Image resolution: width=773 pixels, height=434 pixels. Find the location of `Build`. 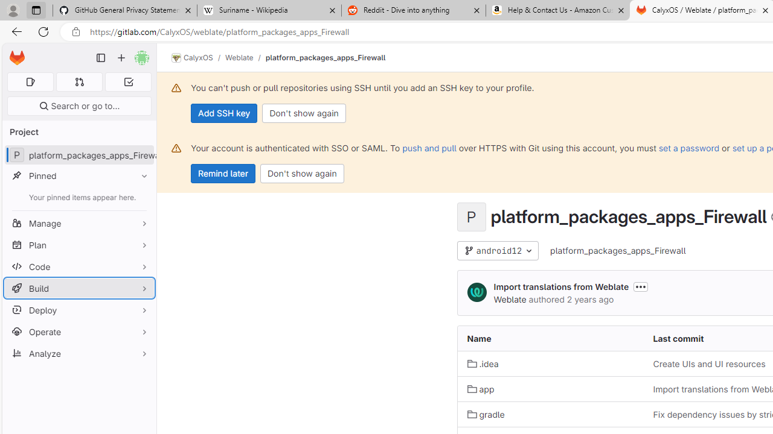

Build is located at coordinates (79, 288).